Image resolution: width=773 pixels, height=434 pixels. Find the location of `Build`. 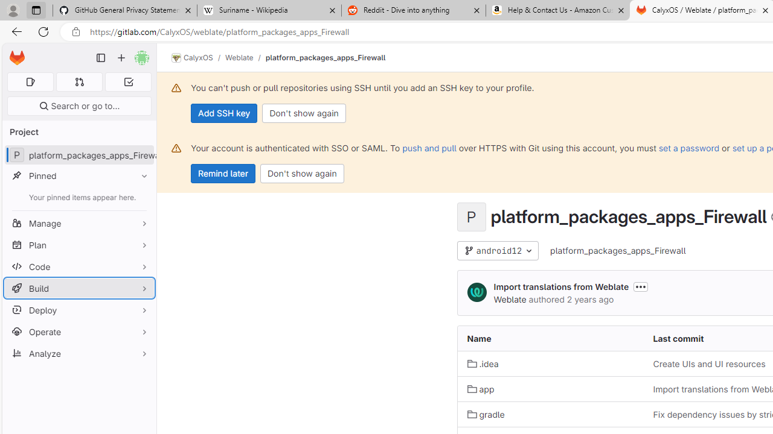

Build is located at coordinates (79, 288).